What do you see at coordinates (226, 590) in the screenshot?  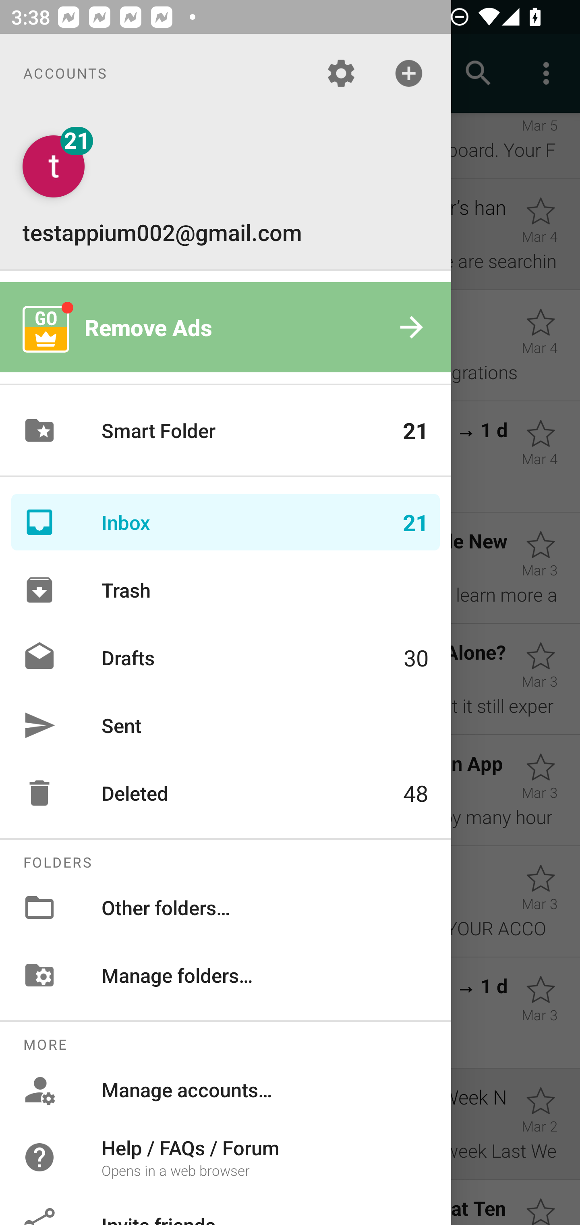 I see `Trash` at bounding box center [226, 590].